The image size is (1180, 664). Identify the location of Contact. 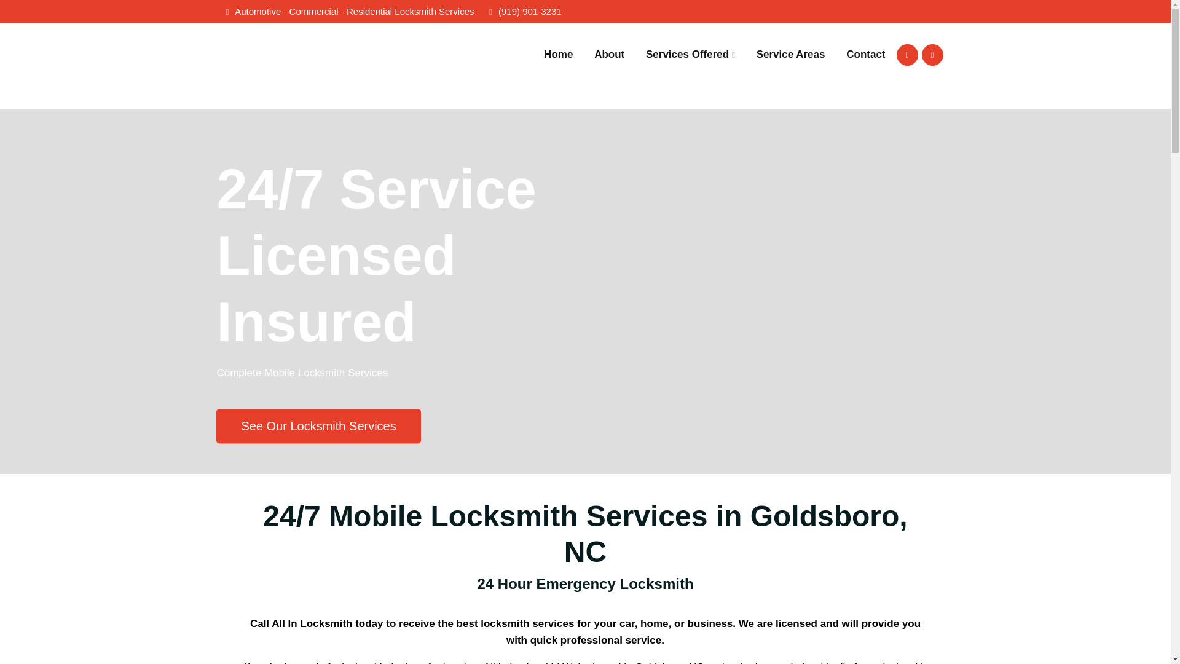
(865, 54).